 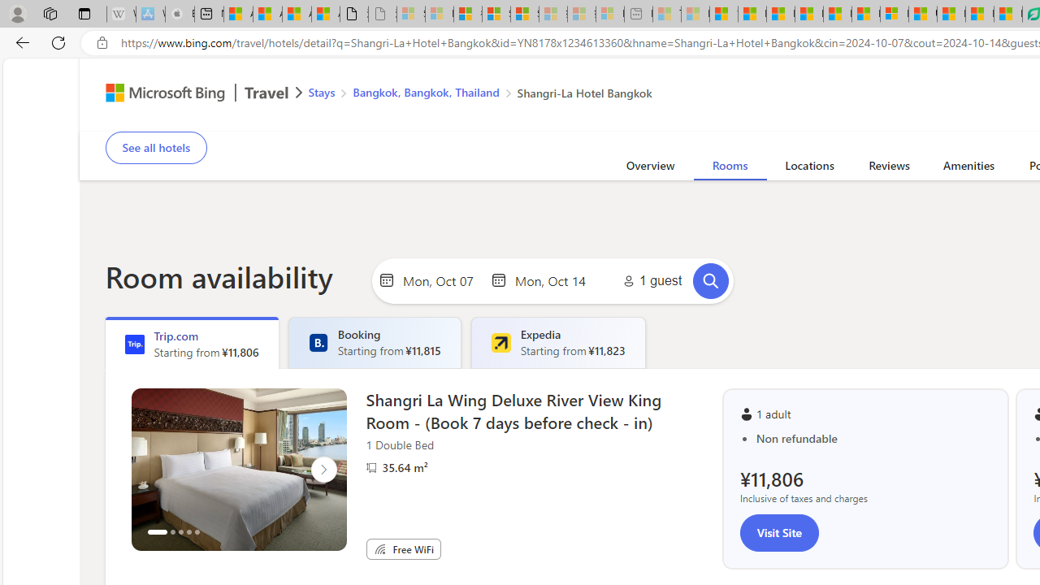 What do you see at coordinates (650, 168) in the screenshot?
I see `Overview` at bounding box center [650, 168].